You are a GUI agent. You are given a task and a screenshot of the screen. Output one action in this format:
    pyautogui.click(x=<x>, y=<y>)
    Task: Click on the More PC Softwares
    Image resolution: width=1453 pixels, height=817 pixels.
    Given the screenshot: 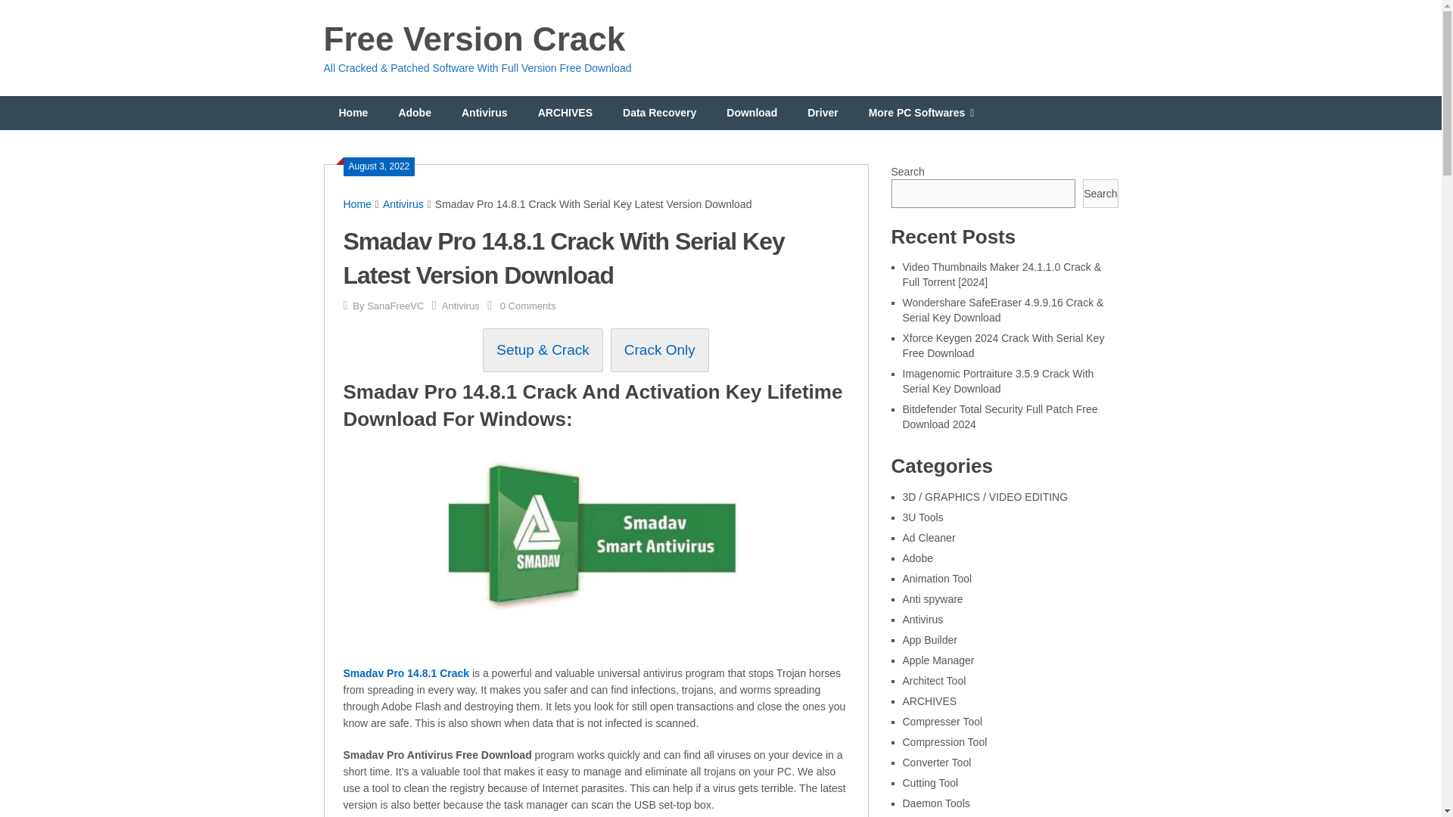 What is the action you would take?
    pyautogui.click(x=922, y=113)
    